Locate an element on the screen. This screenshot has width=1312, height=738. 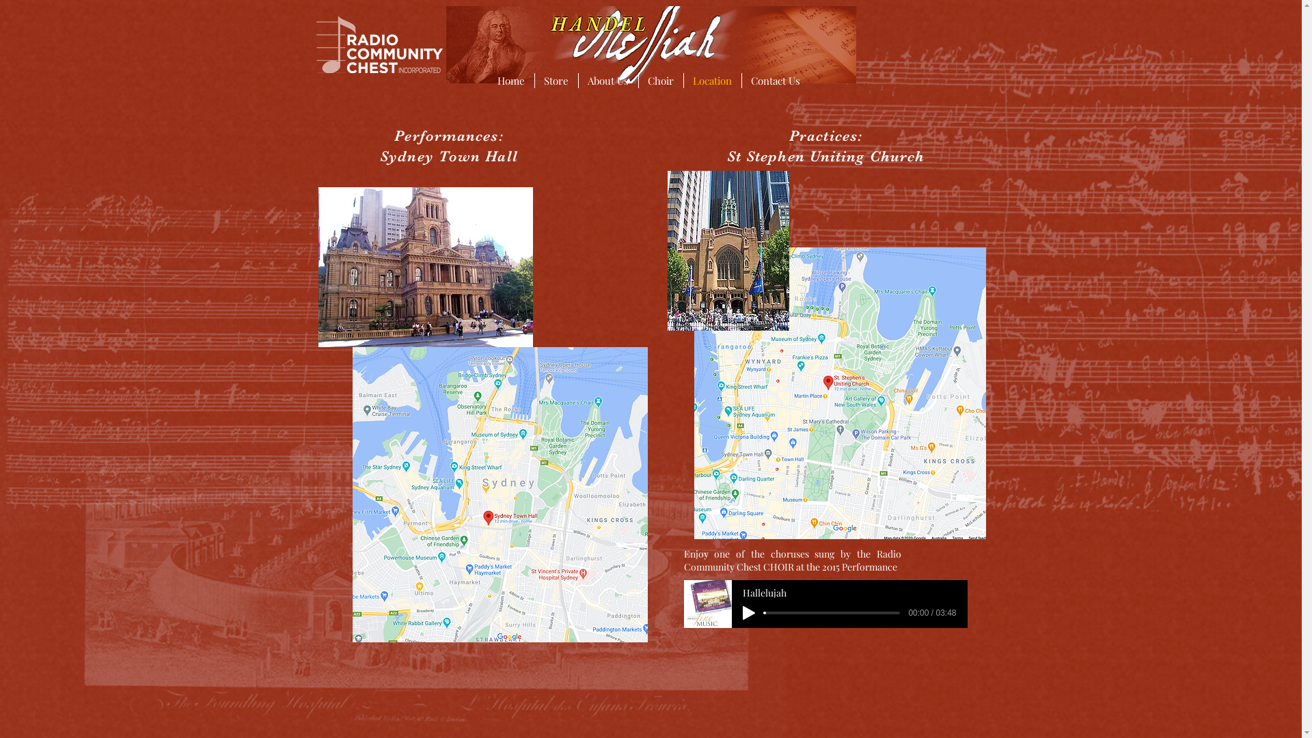
Contact Us is located at coordinates (776, 81).